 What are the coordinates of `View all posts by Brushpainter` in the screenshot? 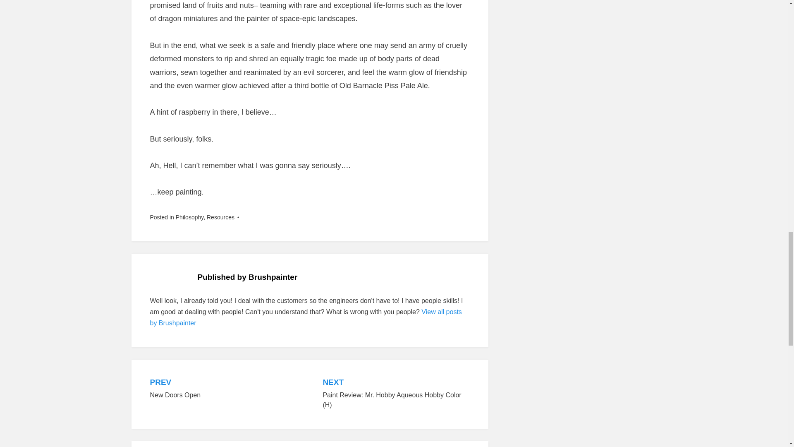 It's located at (305, 317).